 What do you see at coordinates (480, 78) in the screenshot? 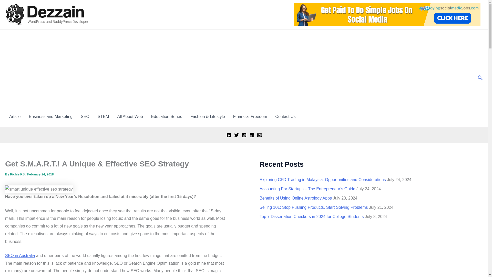
I see `Search` at bounding box center [480, 78].